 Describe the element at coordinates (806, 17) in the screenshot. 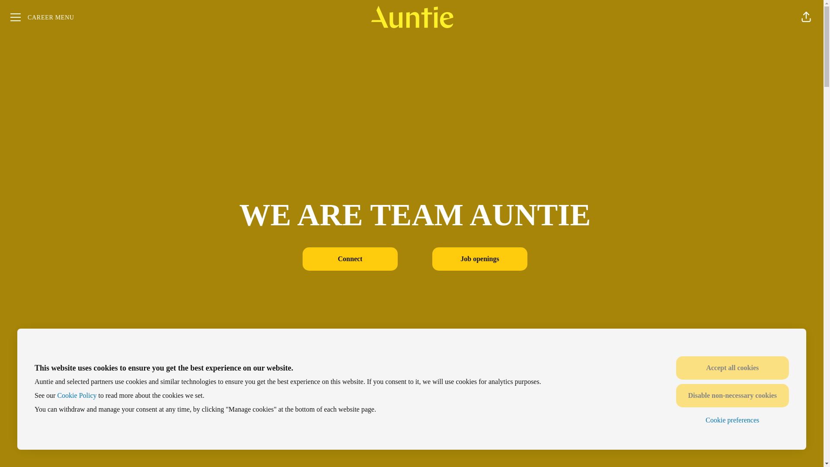

I see `Share page` at that location.